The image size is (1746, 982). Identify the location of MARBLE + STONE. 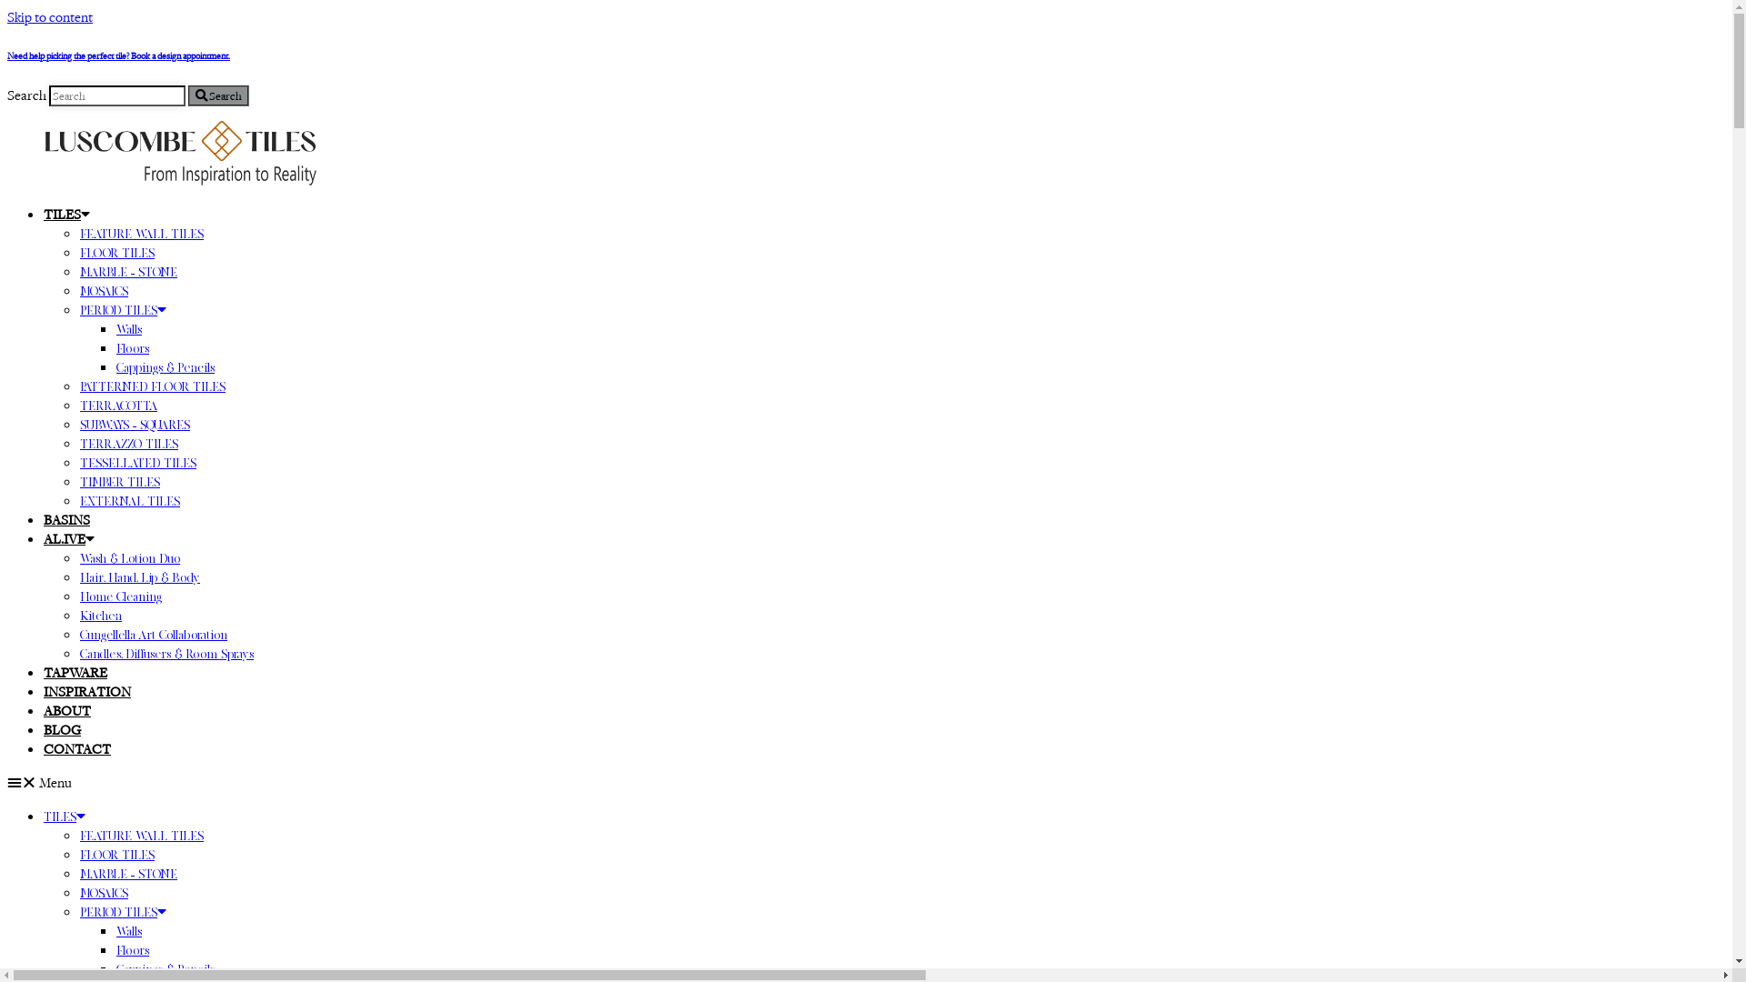
(129, 874).